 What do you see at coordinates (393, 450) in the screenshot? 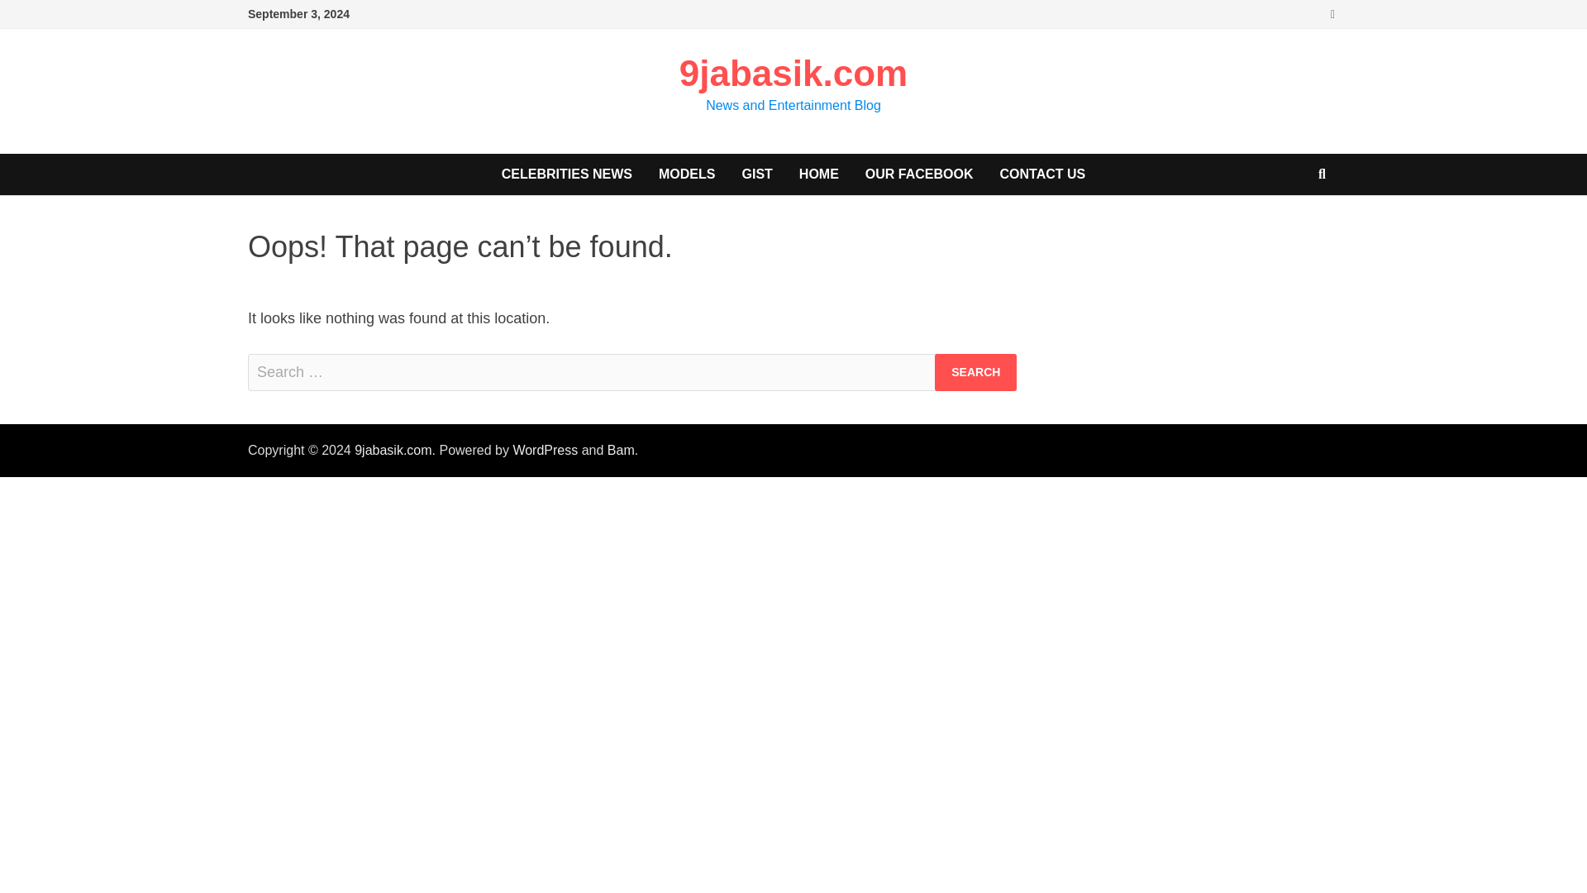
I see `9jabasik.com` at bounding box center [393, 450].